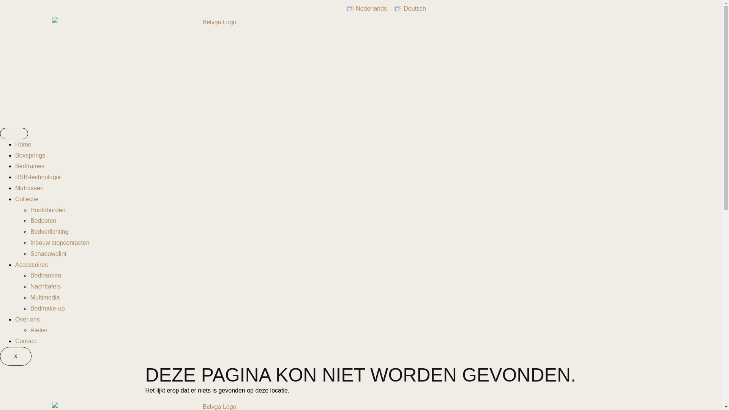  I want to click on Multimedia, so click(45, 298).